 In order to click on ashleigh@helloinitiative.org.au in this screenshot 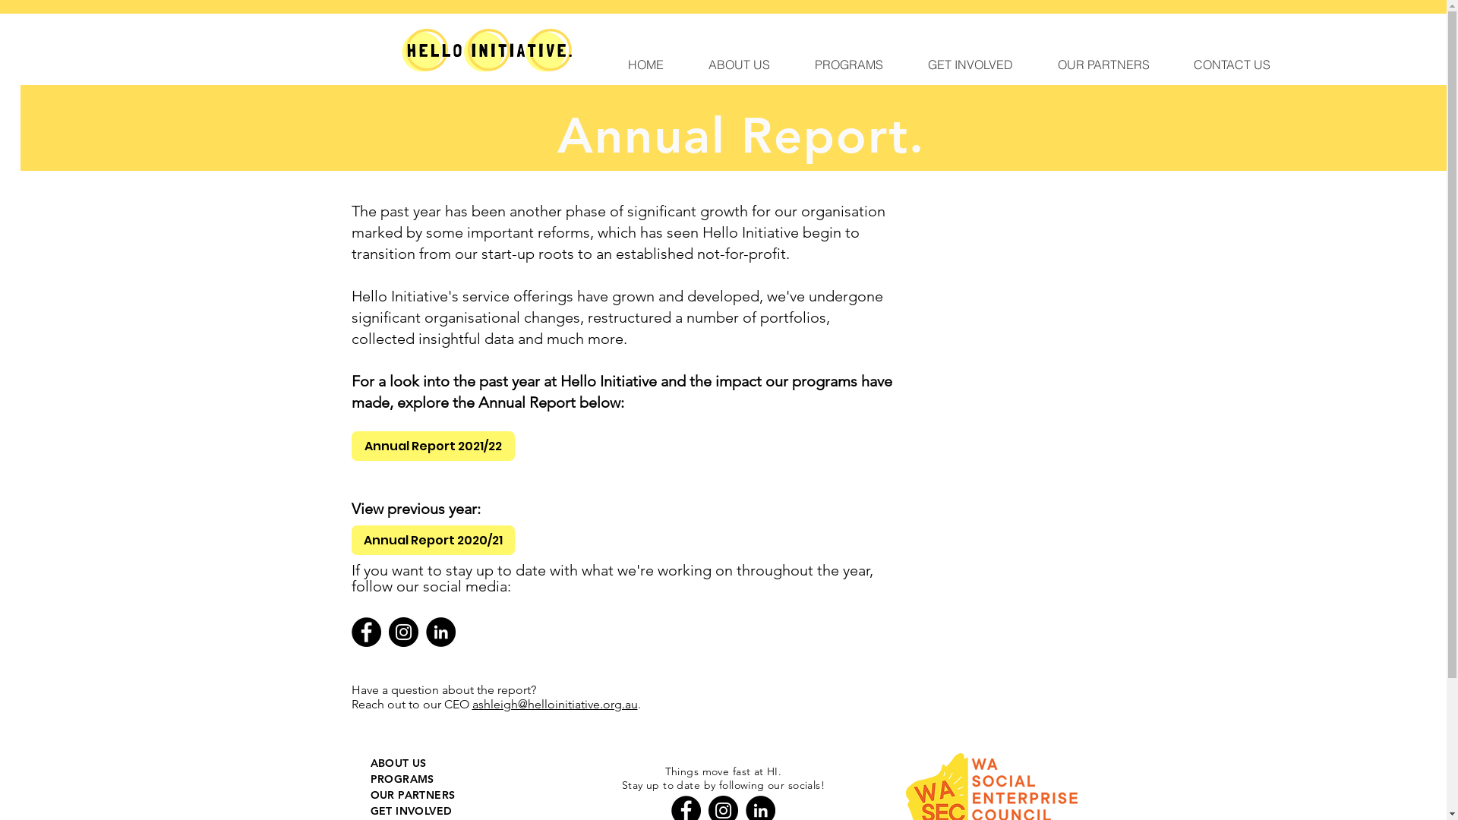, I will do `click(555, 705)`.